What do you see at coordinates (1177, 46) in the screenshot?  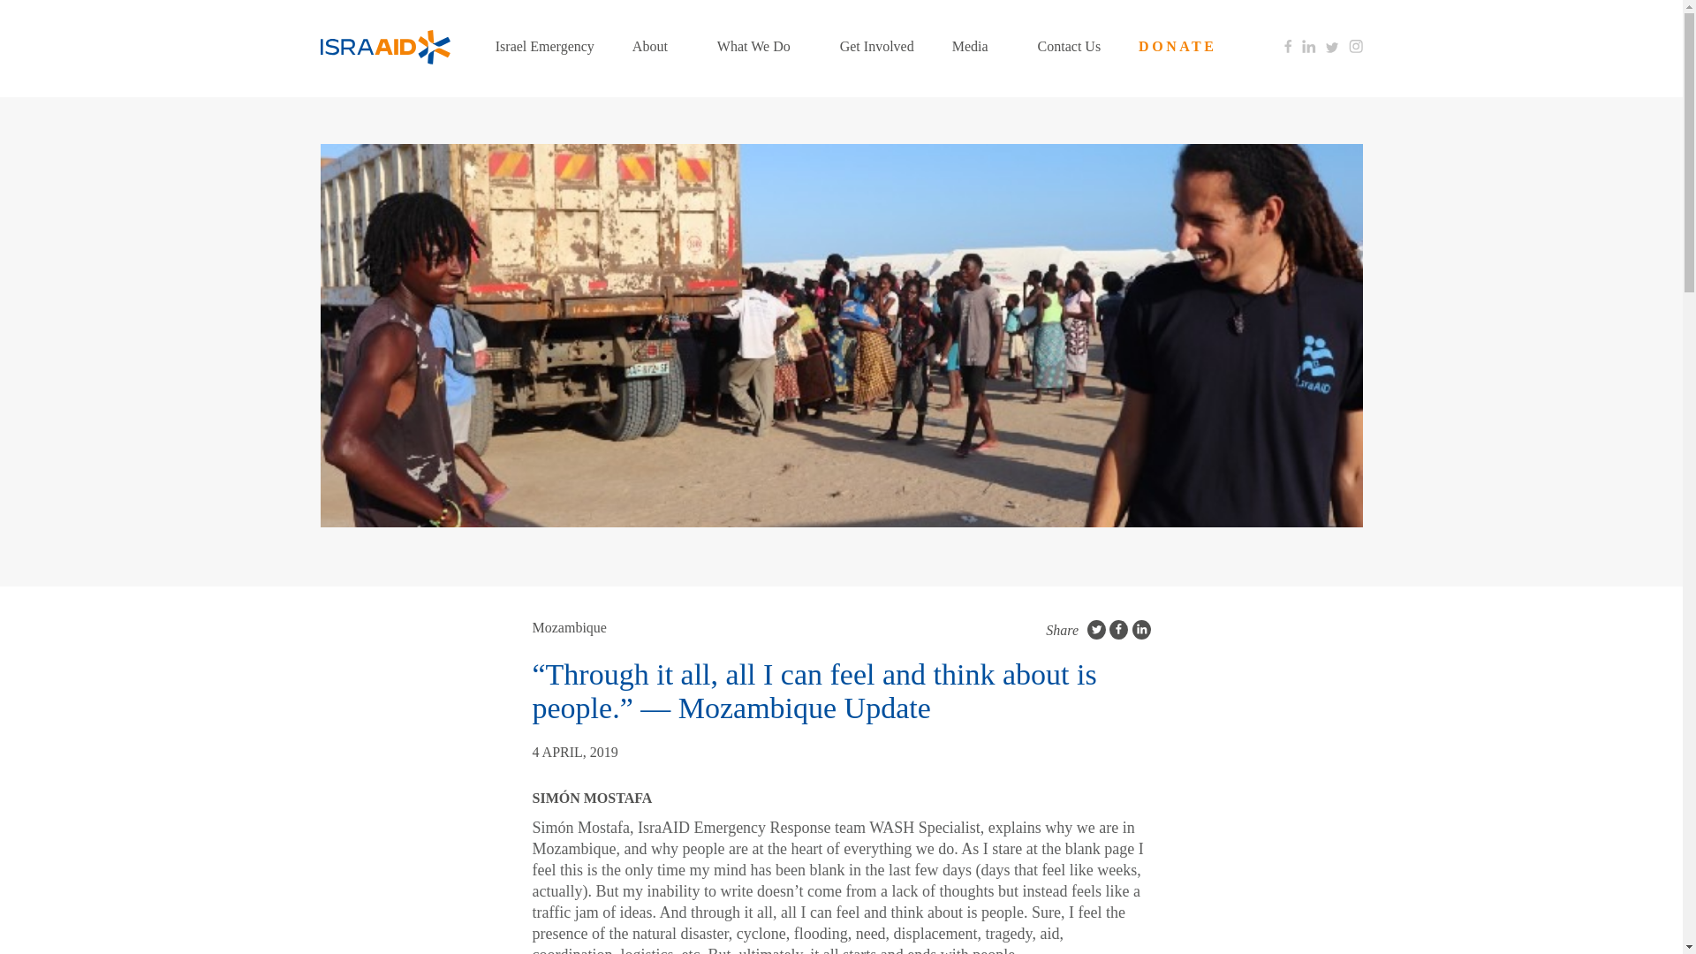 I see `DONATE` at bounding box center [1177, 46].